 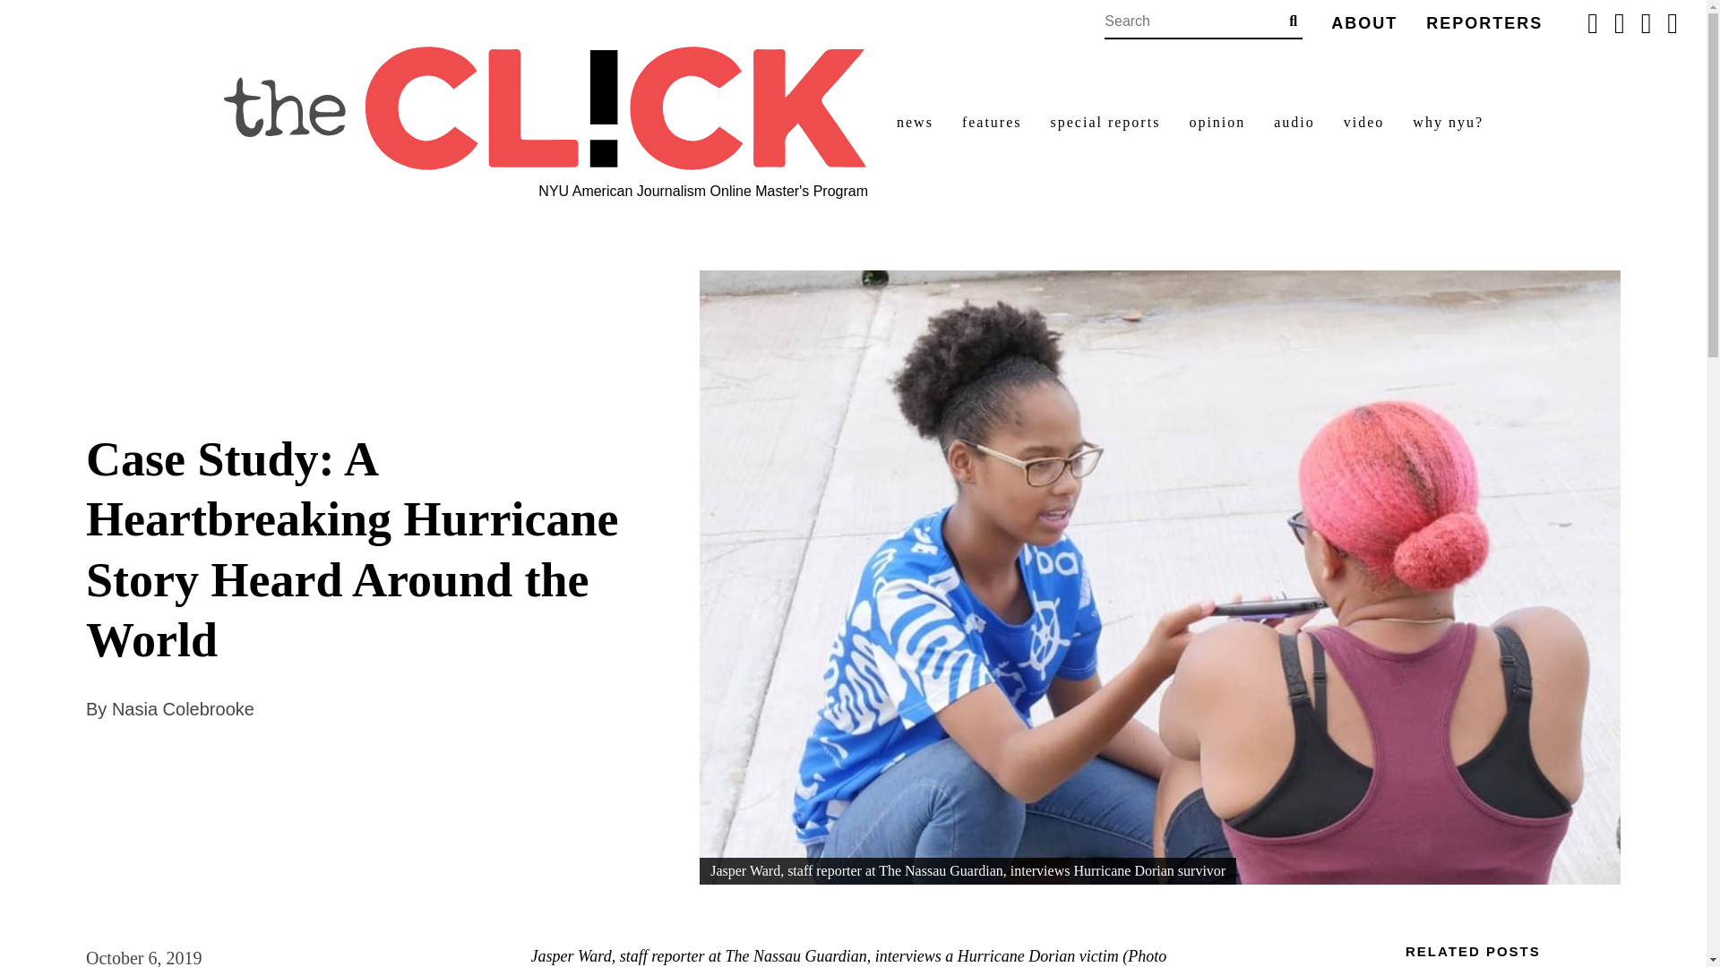 What do you see at coordinates (1448, 123) in the screenshot?
I see `why nyu?` at bounding box center [1448, 123].